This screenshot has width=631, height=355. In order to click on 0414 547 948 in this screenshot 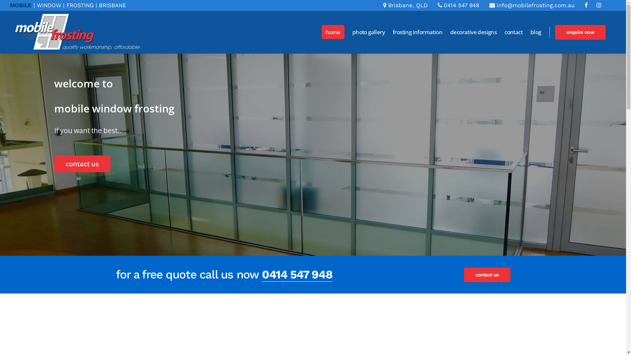, I will do `click(297, 275)`.